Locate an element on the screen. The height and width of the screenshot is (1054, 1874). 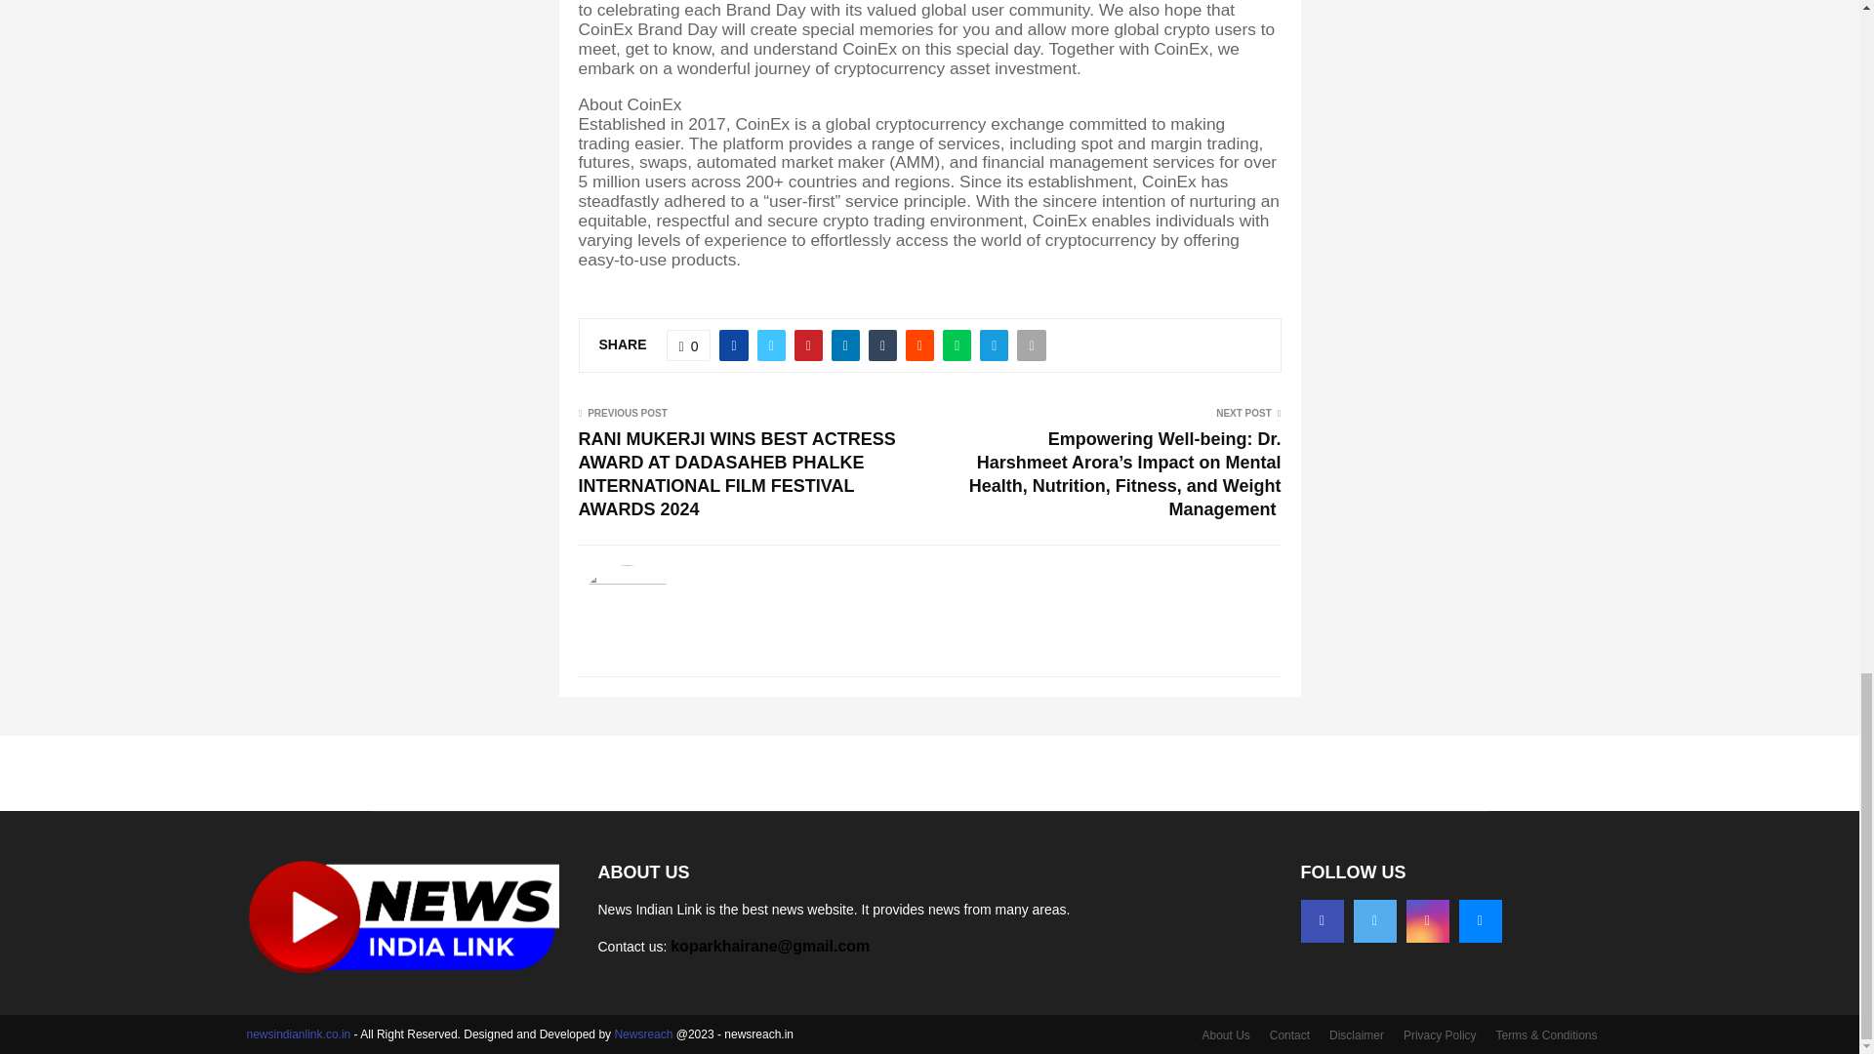
Like is located at coordinates (689, 345).